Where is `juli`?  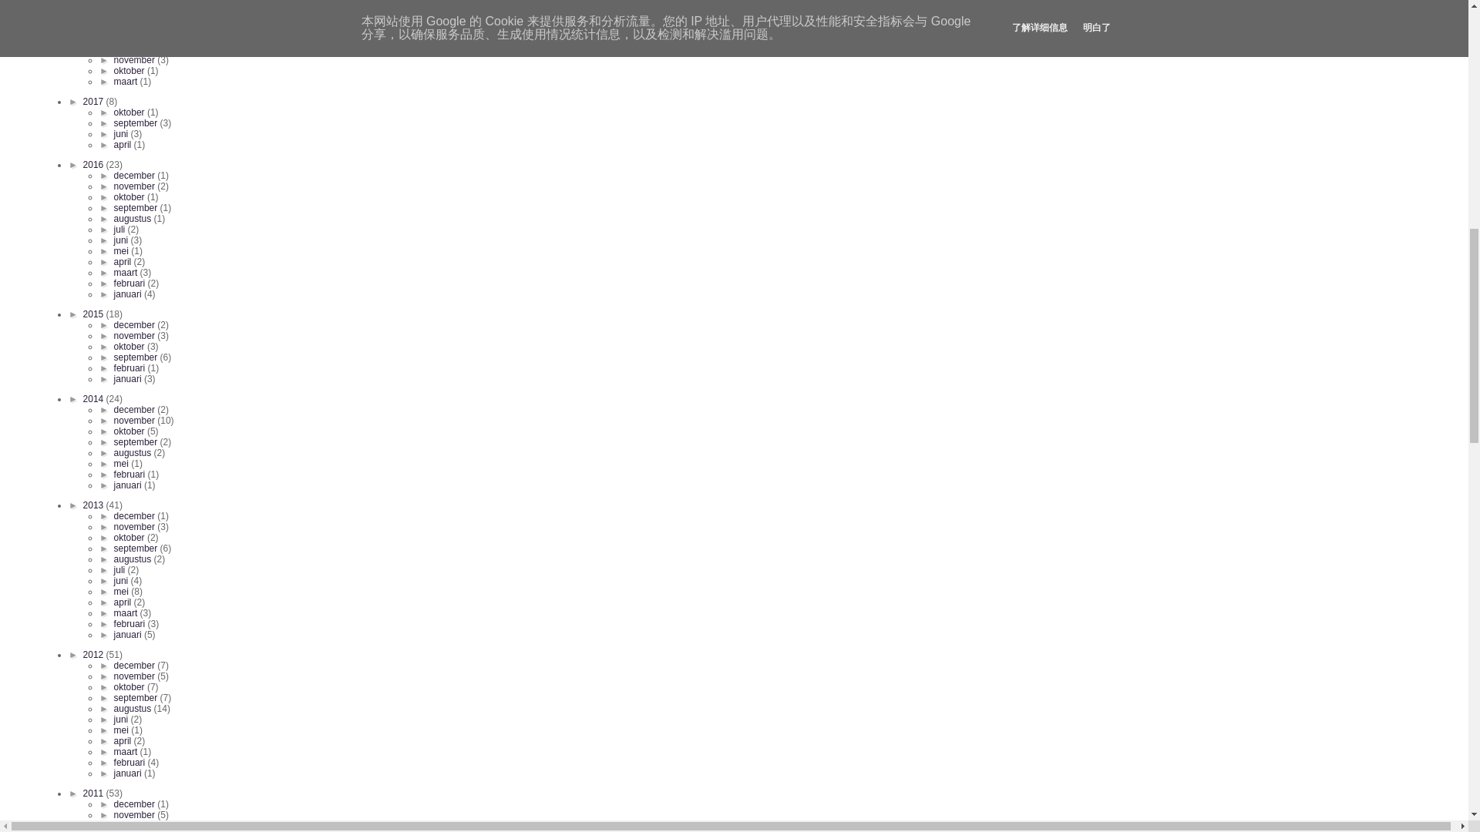 juli is located at coordinates (120, 8).